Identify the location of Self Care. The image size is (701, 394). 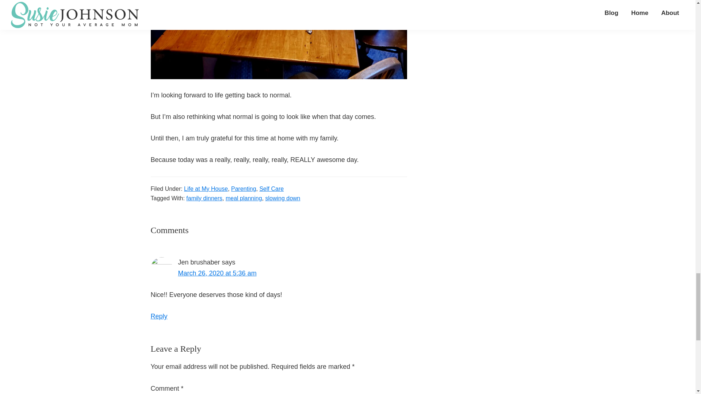
(272, 188).